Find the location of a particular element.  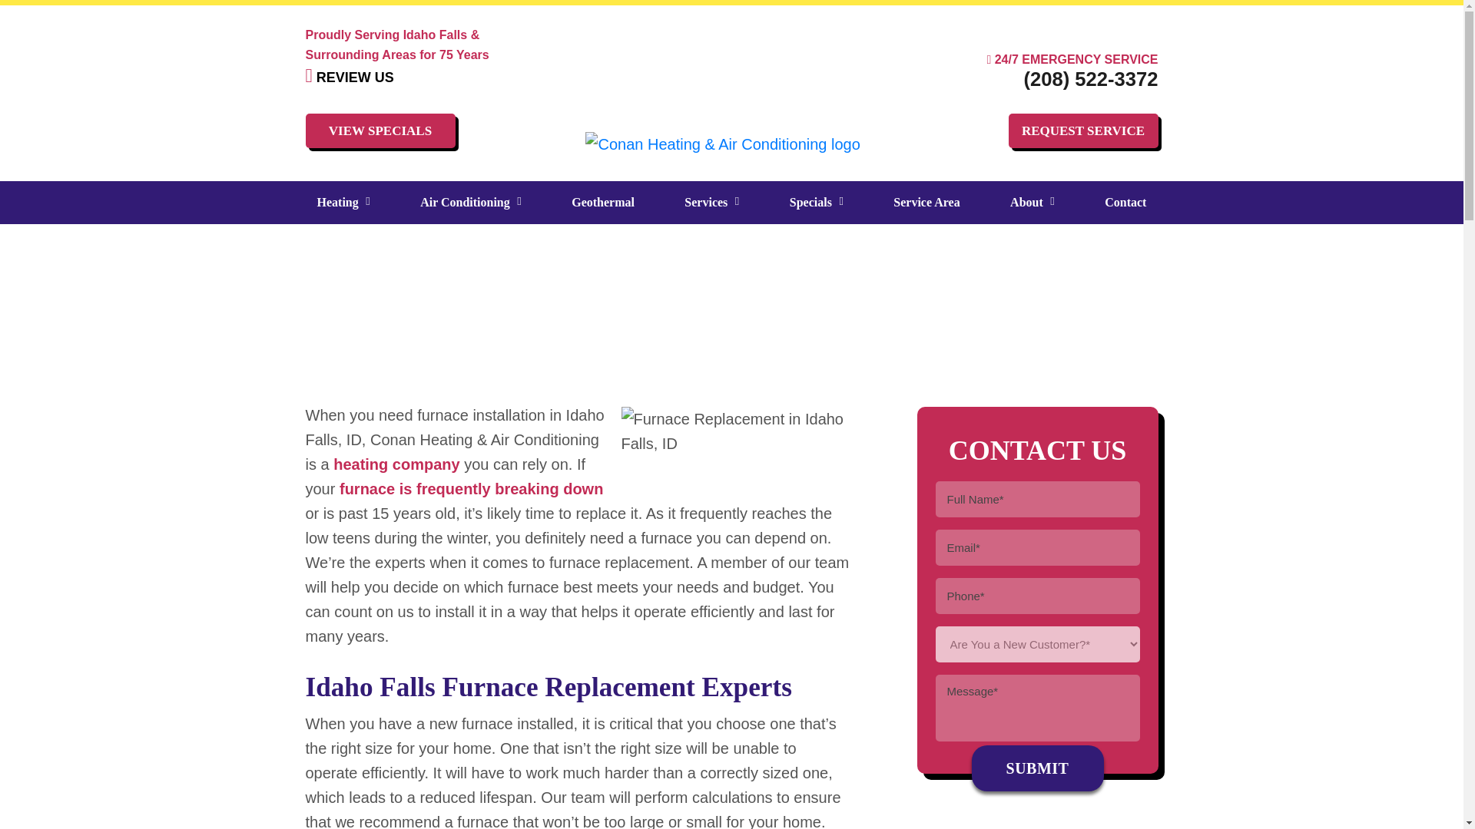

Services is located at coordinates (711, 203).